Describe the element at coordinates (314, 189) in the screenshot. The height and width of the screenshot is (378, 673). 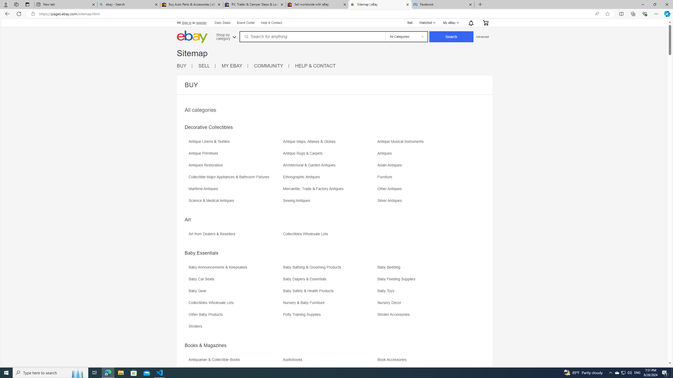
I see `Mercantile, Trade & Factory Antiques` at that location.